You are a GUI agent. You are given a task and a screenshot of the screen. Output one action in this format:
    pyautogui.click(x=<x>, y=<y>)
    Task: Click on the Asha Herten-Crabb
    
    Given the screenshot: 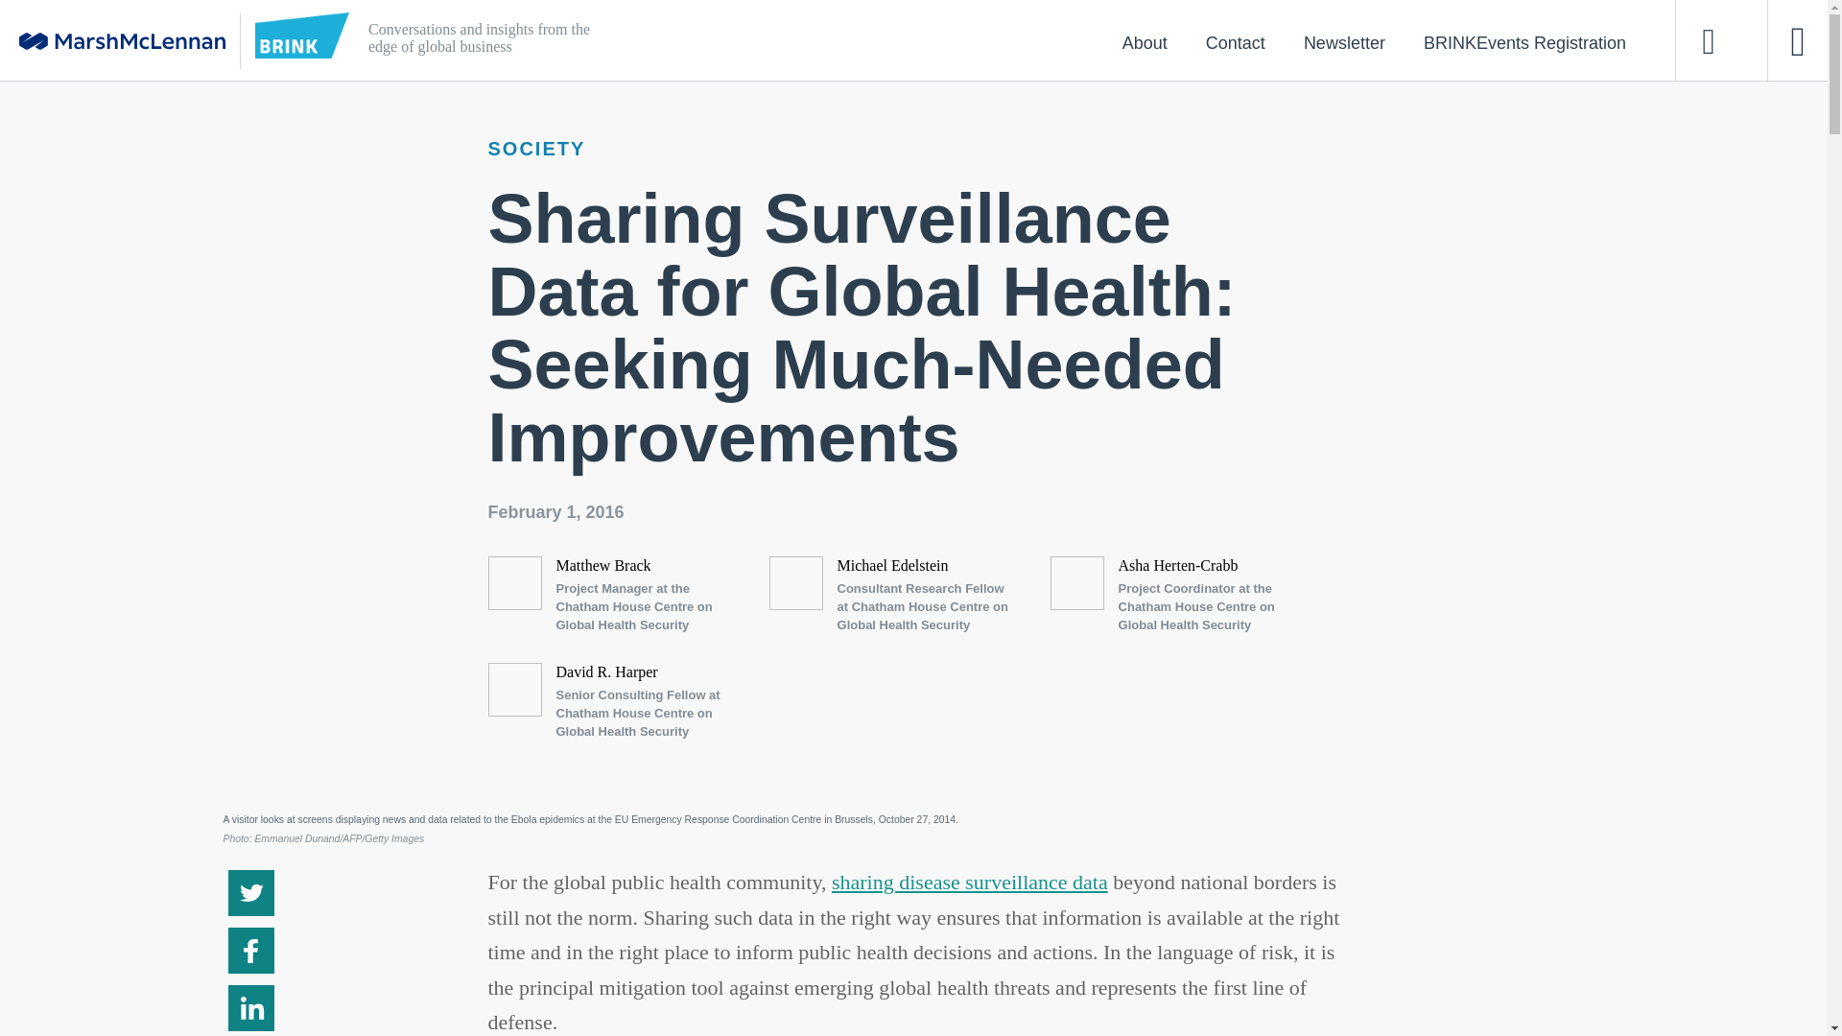 What is the action you would take?
    pyautogui.click(x=1178, y=566)
    